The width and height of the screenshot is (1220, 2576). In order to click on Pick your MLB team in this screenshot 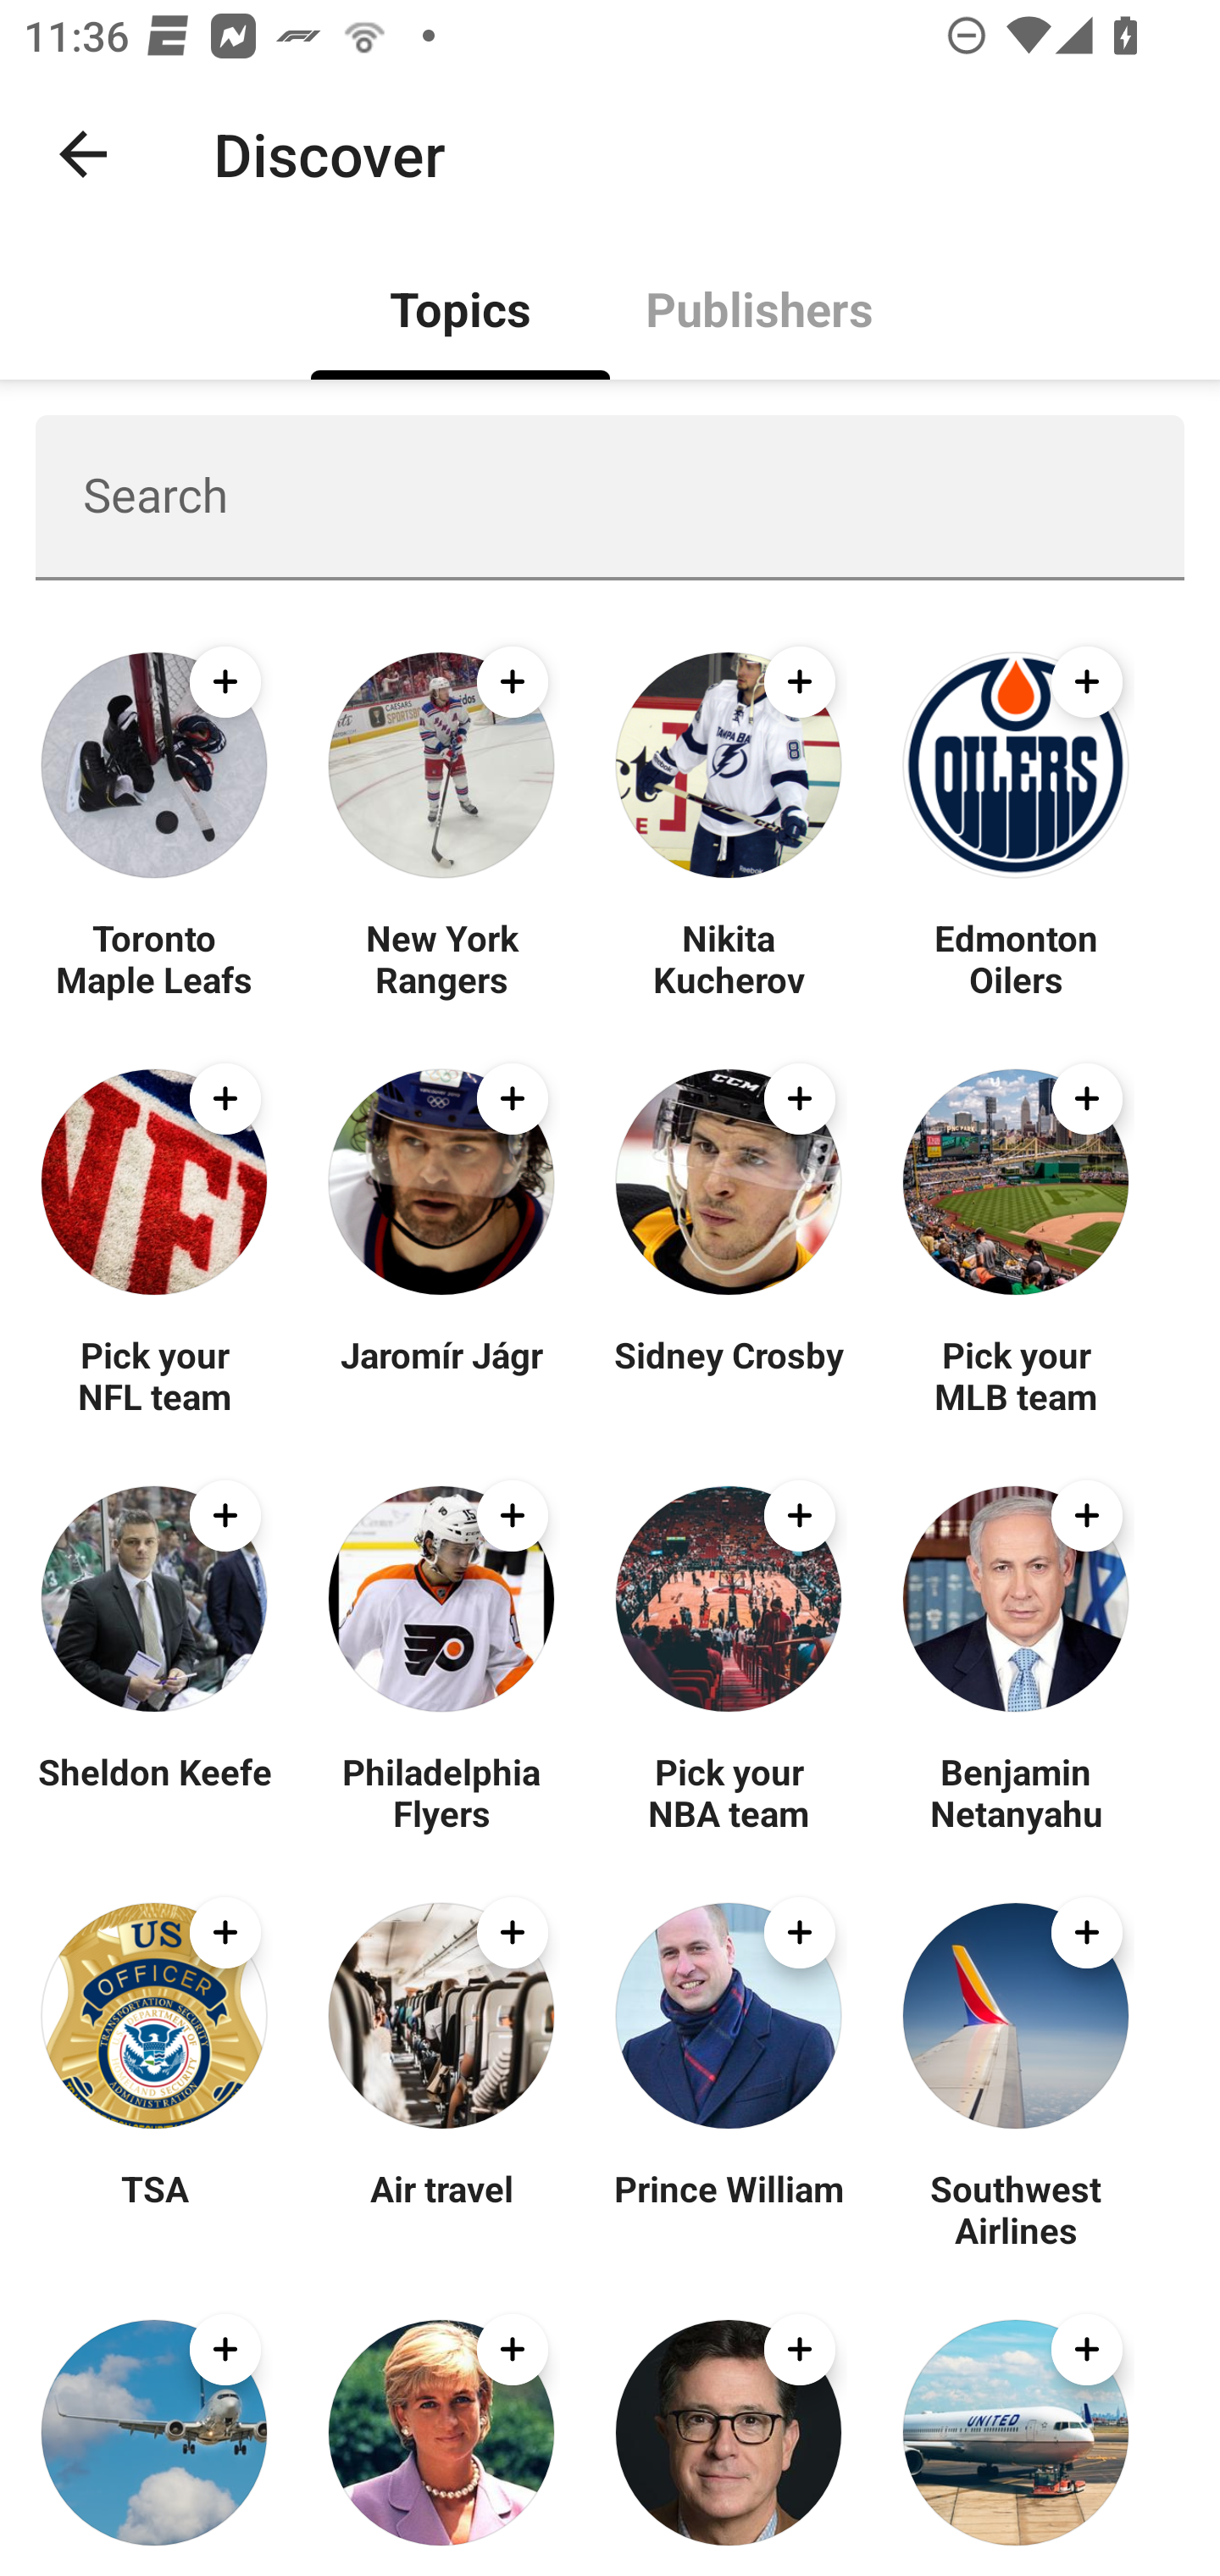, I will do `click(1015, 1374)`.